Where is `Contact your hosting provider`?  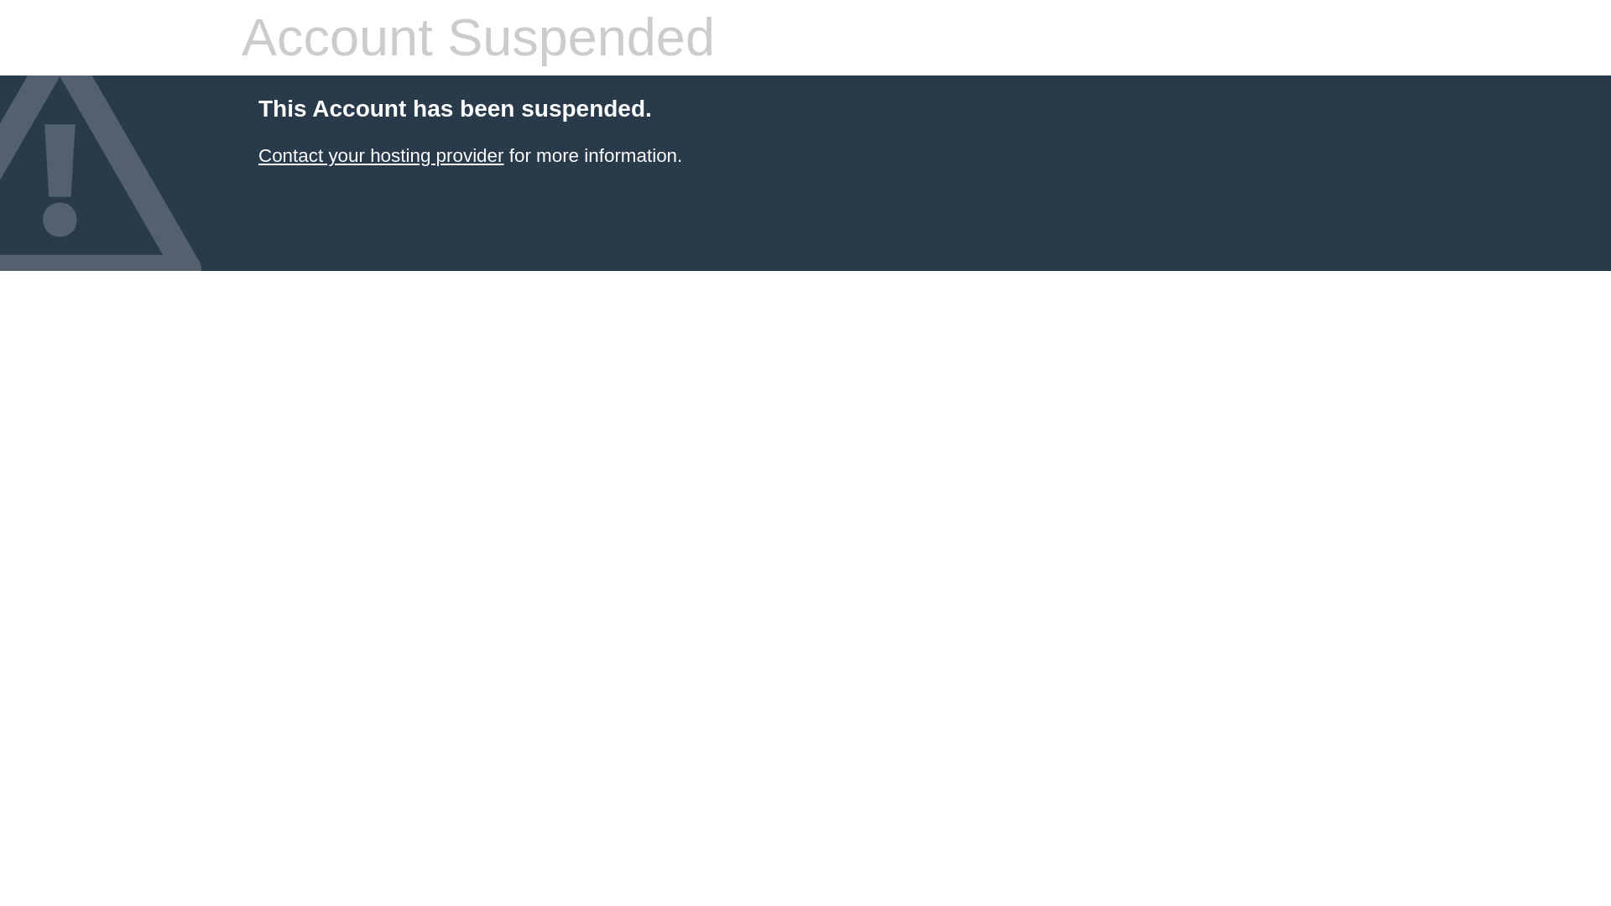 Contact your hosting provider is located at coordinates (380, 154).